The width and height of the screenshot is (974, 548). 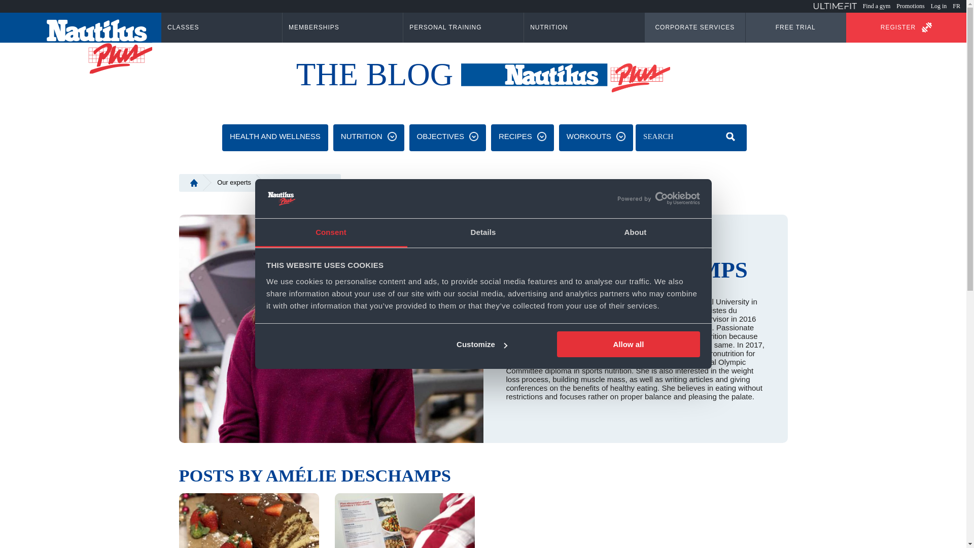 I want to click on About, so click(x=635, y=233).